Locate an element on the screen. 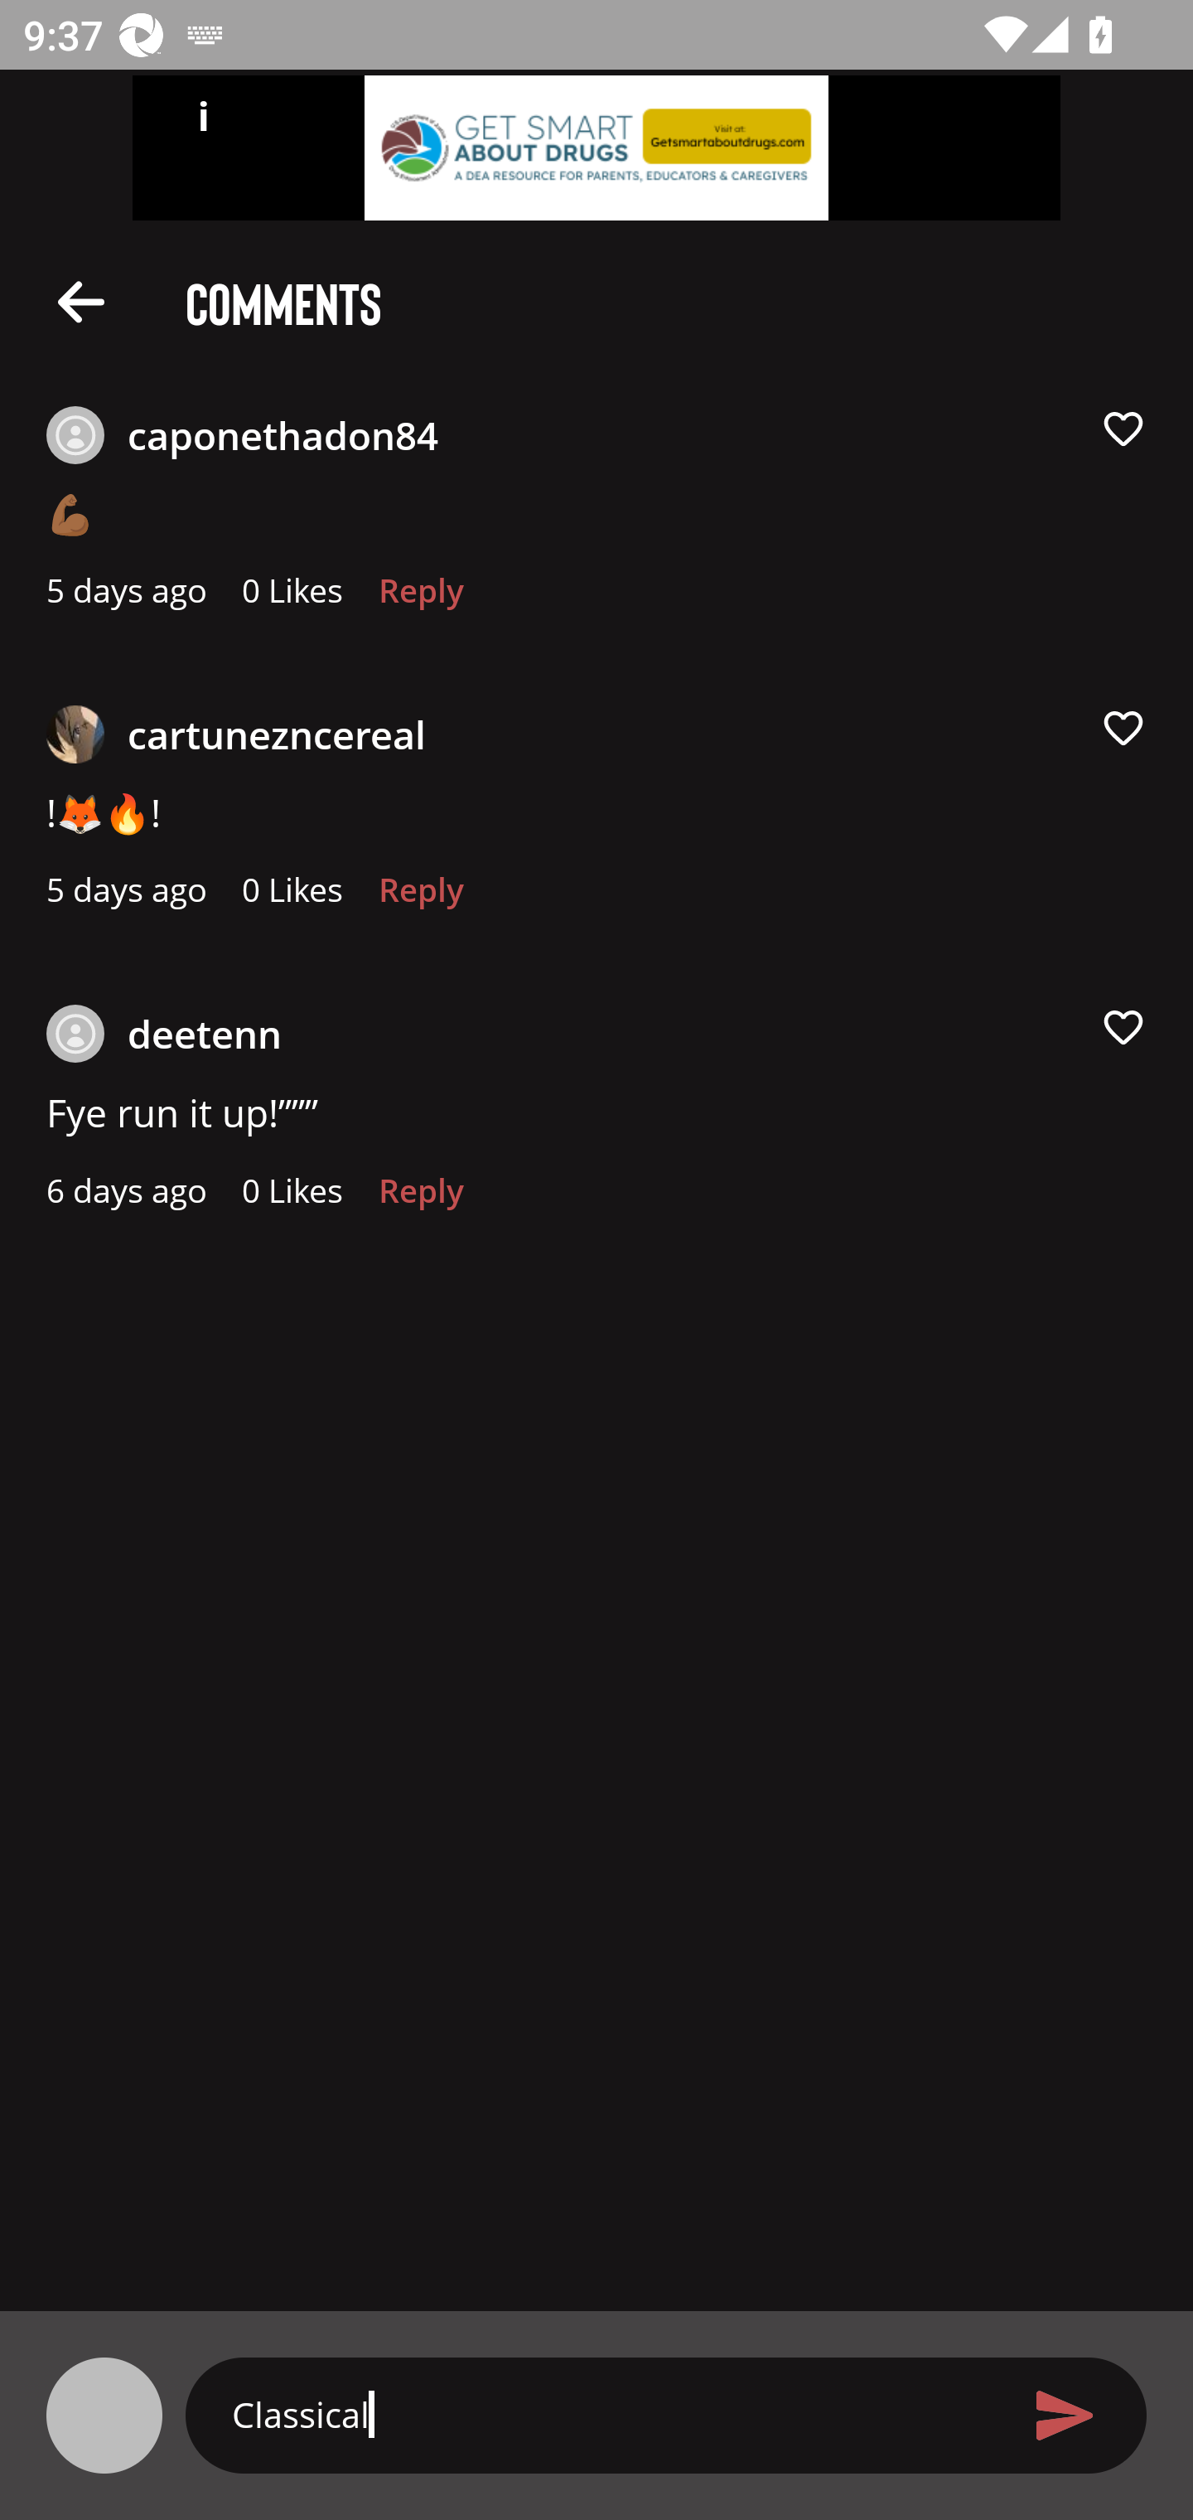 The image size is (1193, 2520). Reply is located at coordinates (421, 1199).